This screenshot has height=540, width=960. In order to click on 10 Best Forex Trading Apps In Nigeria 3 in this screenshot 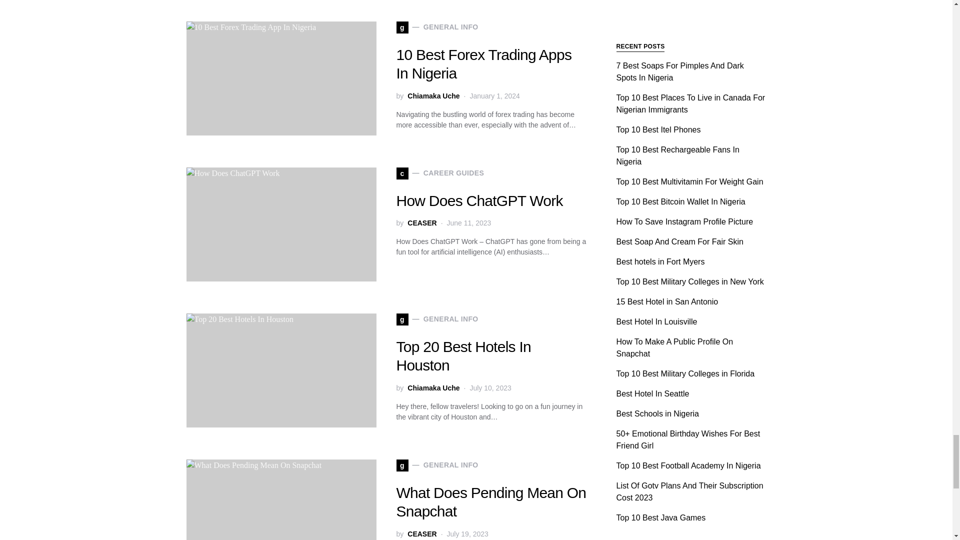, I will do `click(281, 78)`.